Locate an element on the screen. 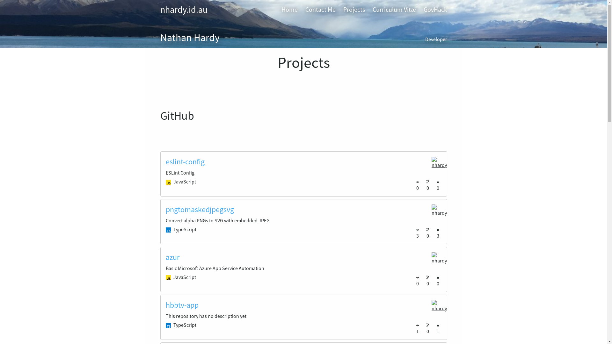  0 is located at coordinates (419, 185).